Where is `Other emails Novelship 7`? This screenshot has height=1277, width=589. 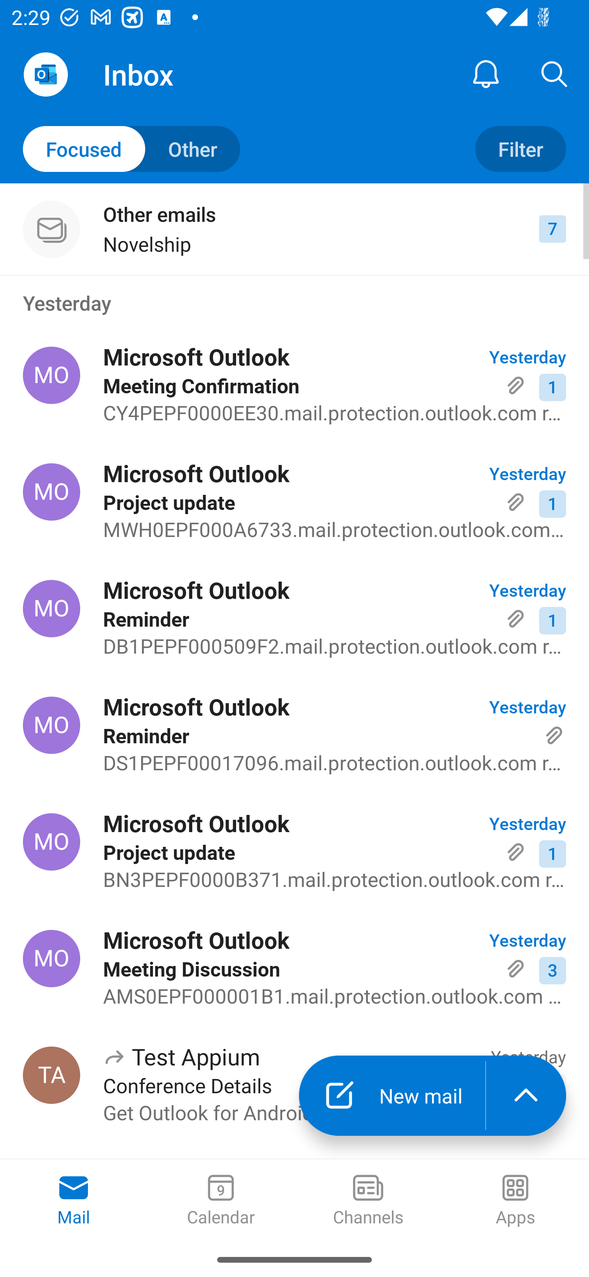 Other emails Novelship 7 is located at coordinates (294, 229).